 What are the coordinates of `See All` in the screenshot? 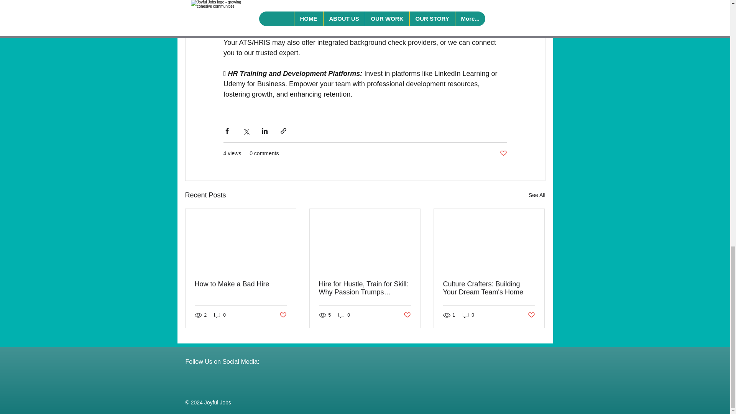 It's located at (537, 195).